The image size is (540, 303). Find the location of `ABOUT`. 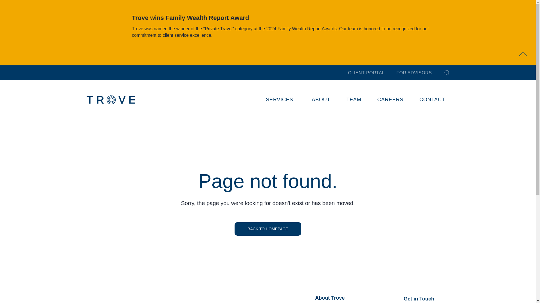

ABOUT is located at coordinates (321, 99).